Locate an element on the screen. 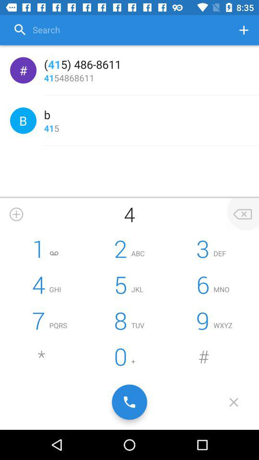 This screenshot has width=259, height=460. add number is located at coordinates (244, 30).